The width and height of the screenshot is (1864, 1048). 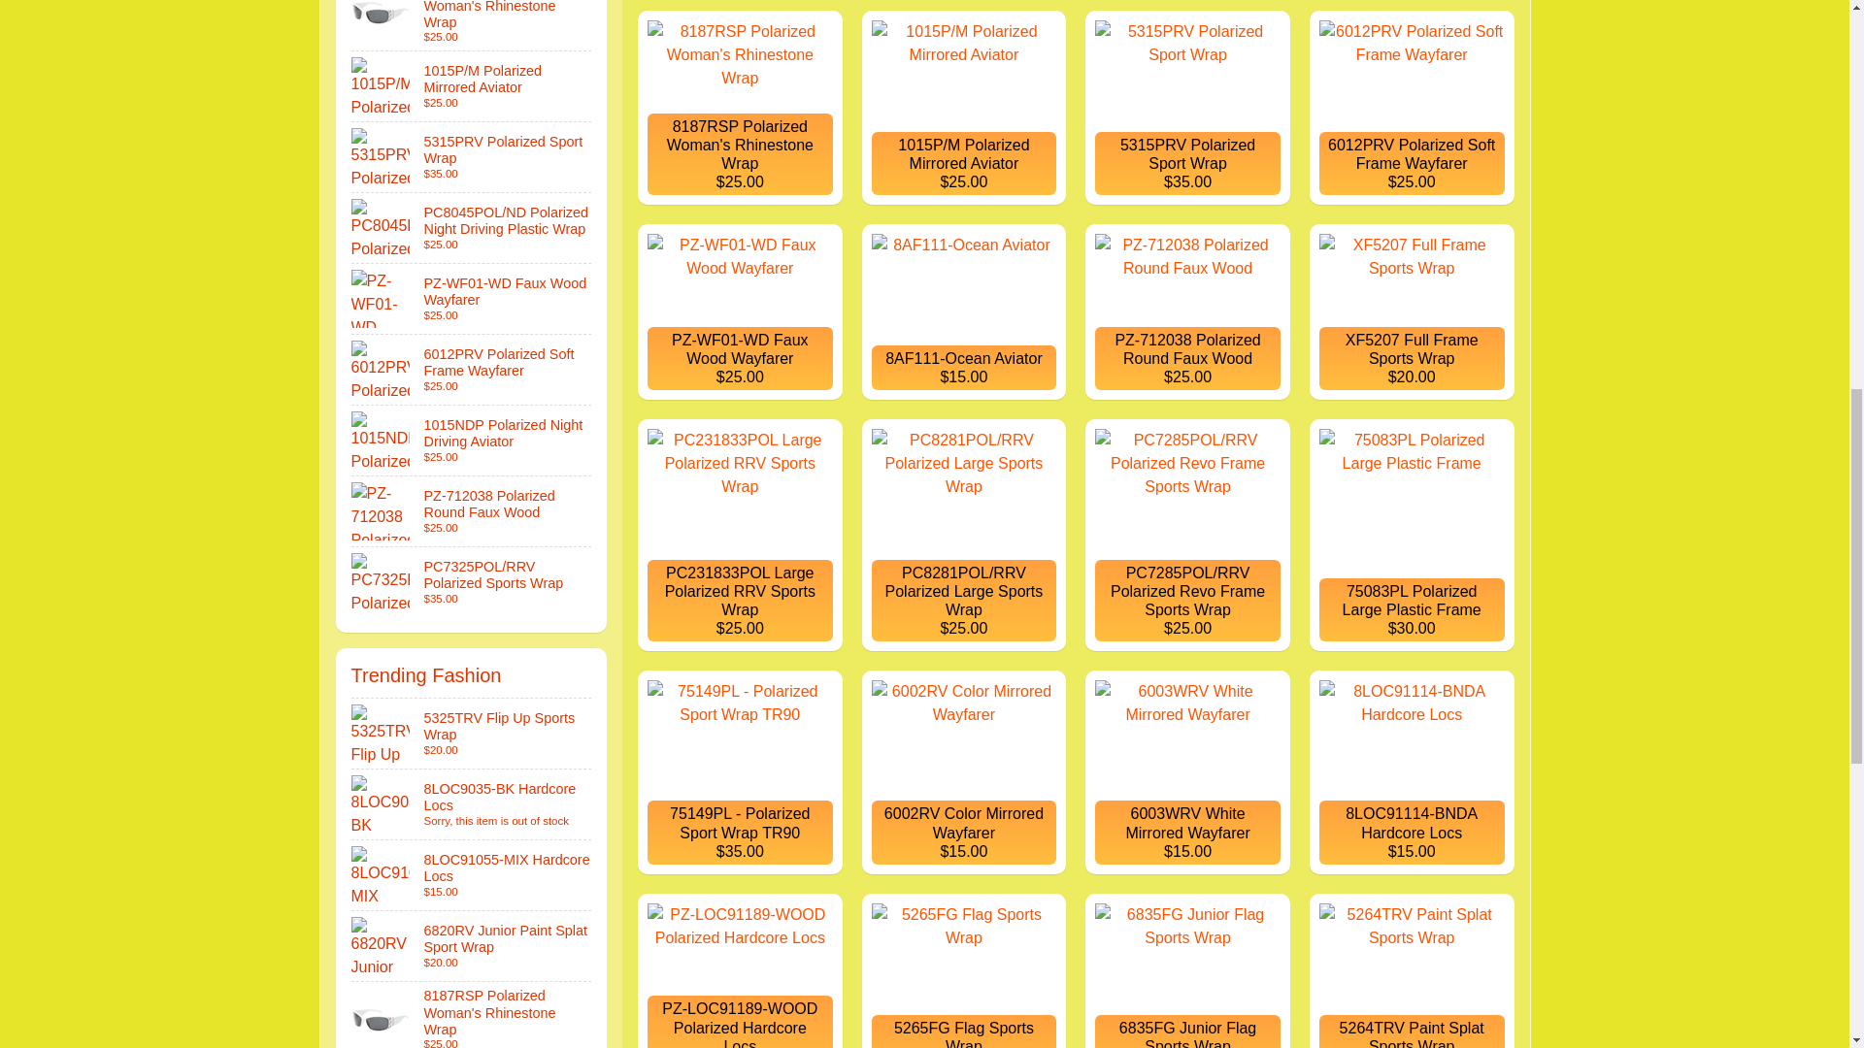 What do you see at coordinates (472, 875) in the screenshot?
I see `8LOC91055-MIX Hardcore Locs` at bounding box center [472, 875].